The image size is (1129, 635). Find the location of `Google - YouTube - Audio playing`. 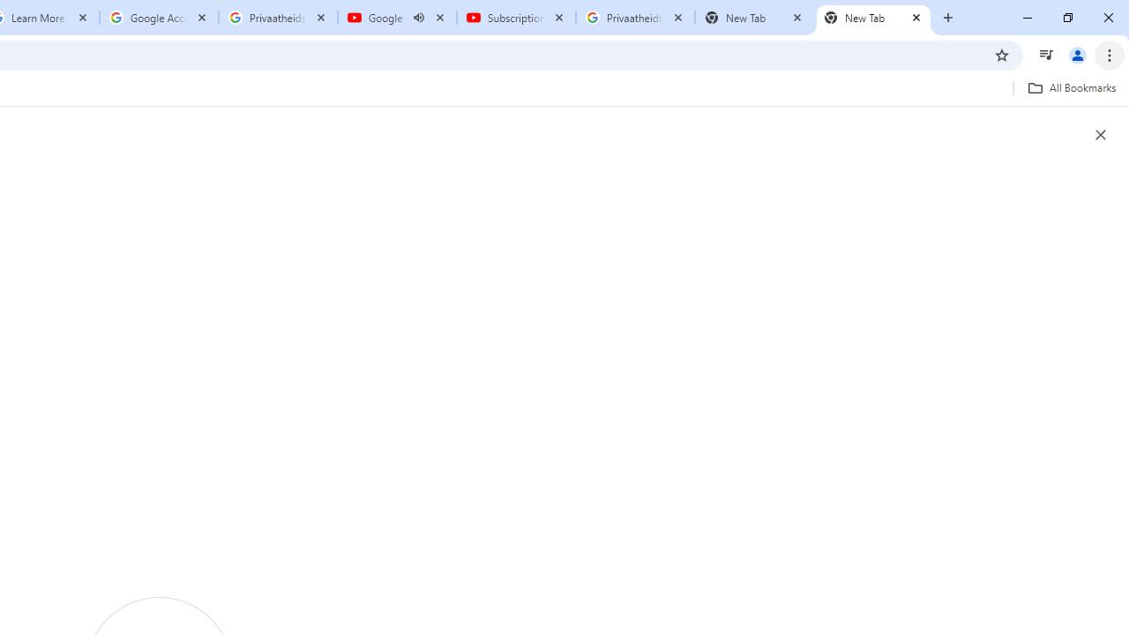

Google - YouTube - Audio playing is located at coordinates (397, 18).